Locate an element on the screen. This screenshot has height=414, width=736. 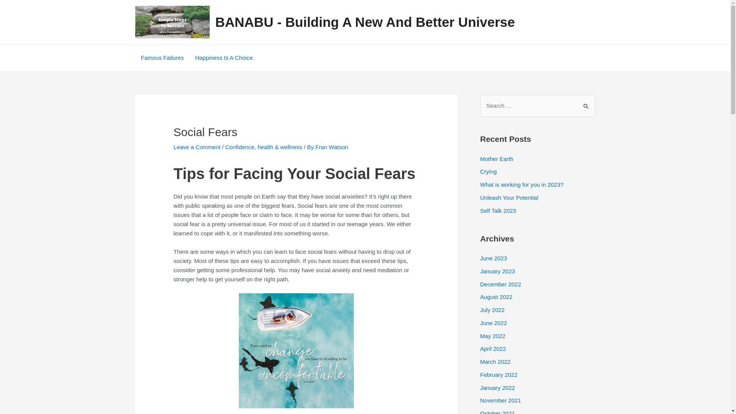
Fran Watson is located at coordinates (332, 147).